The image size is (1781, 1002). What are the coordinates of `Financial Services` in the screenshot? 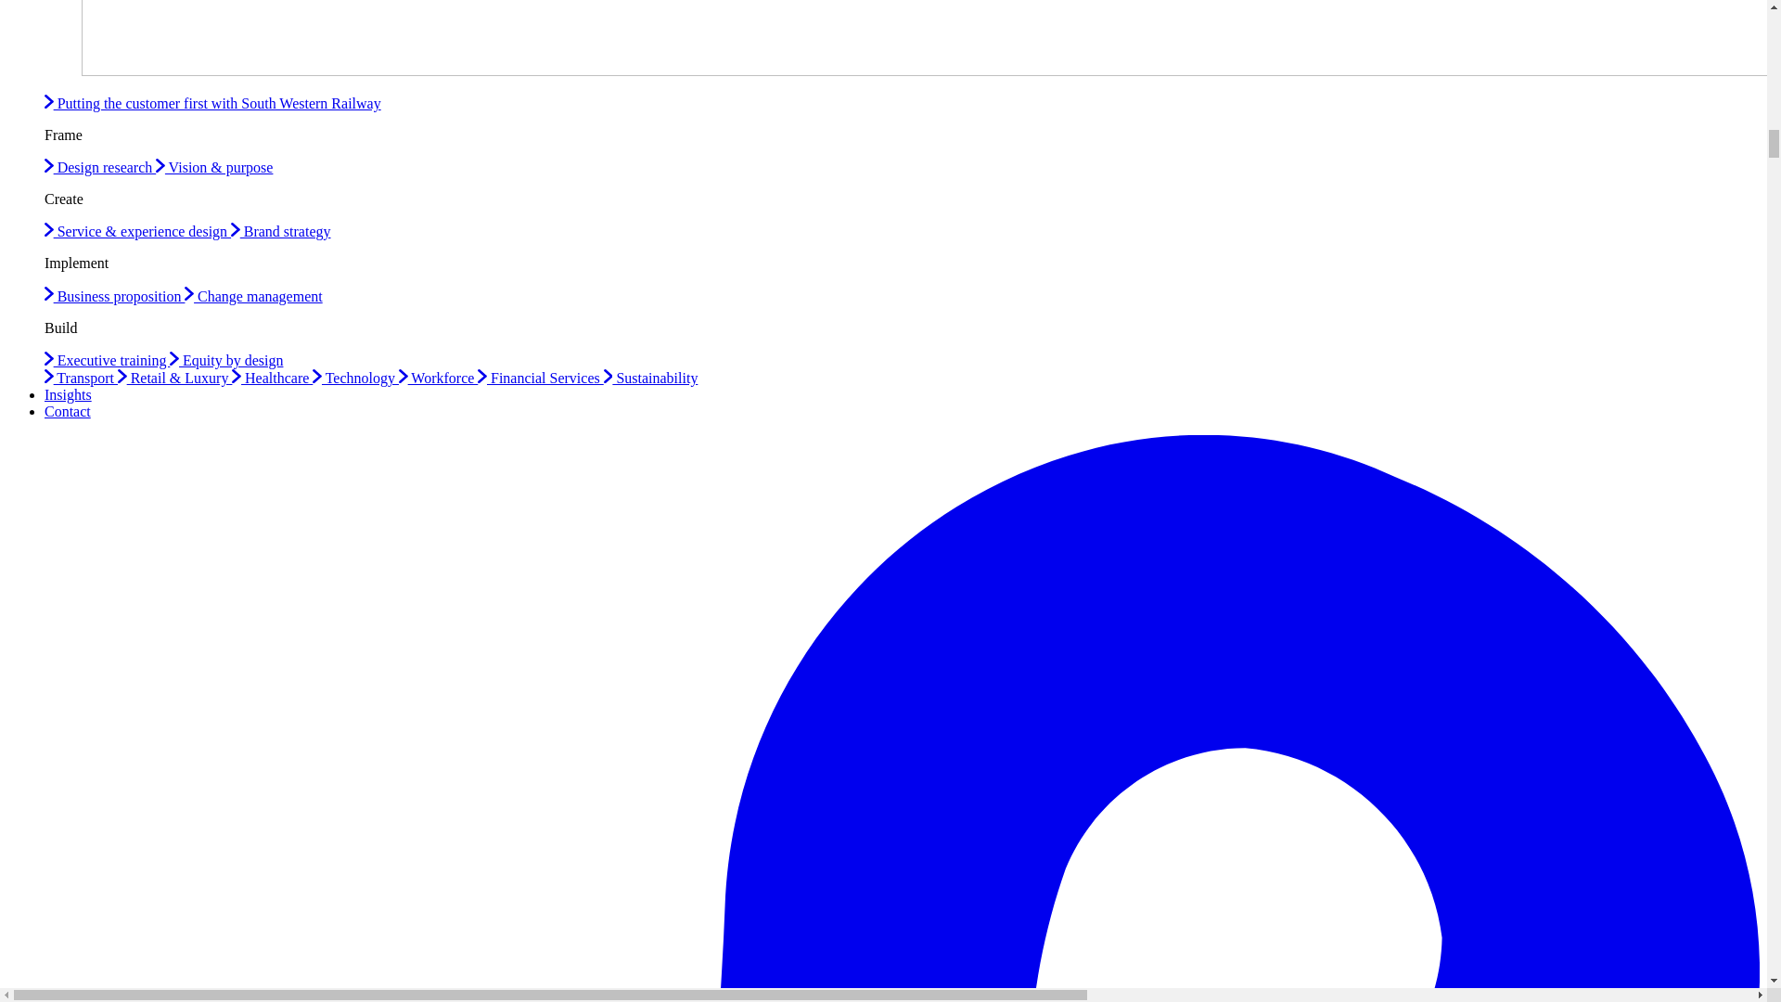 It's located at (540, 377).